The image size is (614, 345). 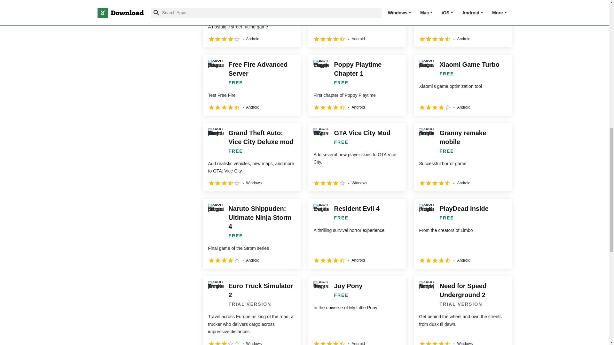 What do you see at coordinates (101, 24) in the screenshot?
I see `games-strategy-war` at bounding box center [101, 24].